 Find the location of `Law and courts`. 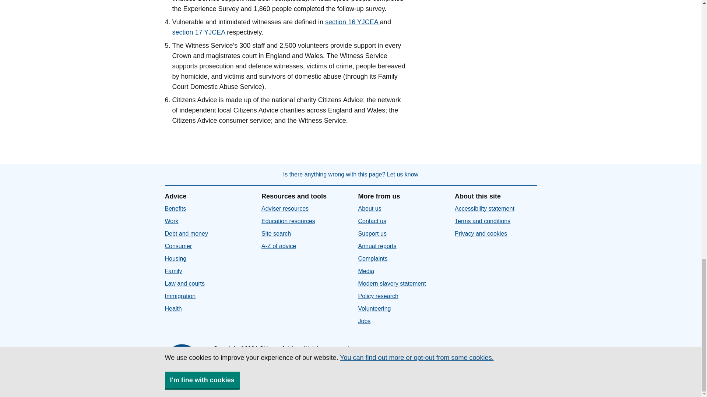

Law and courts is located at coordinates (185, 283).